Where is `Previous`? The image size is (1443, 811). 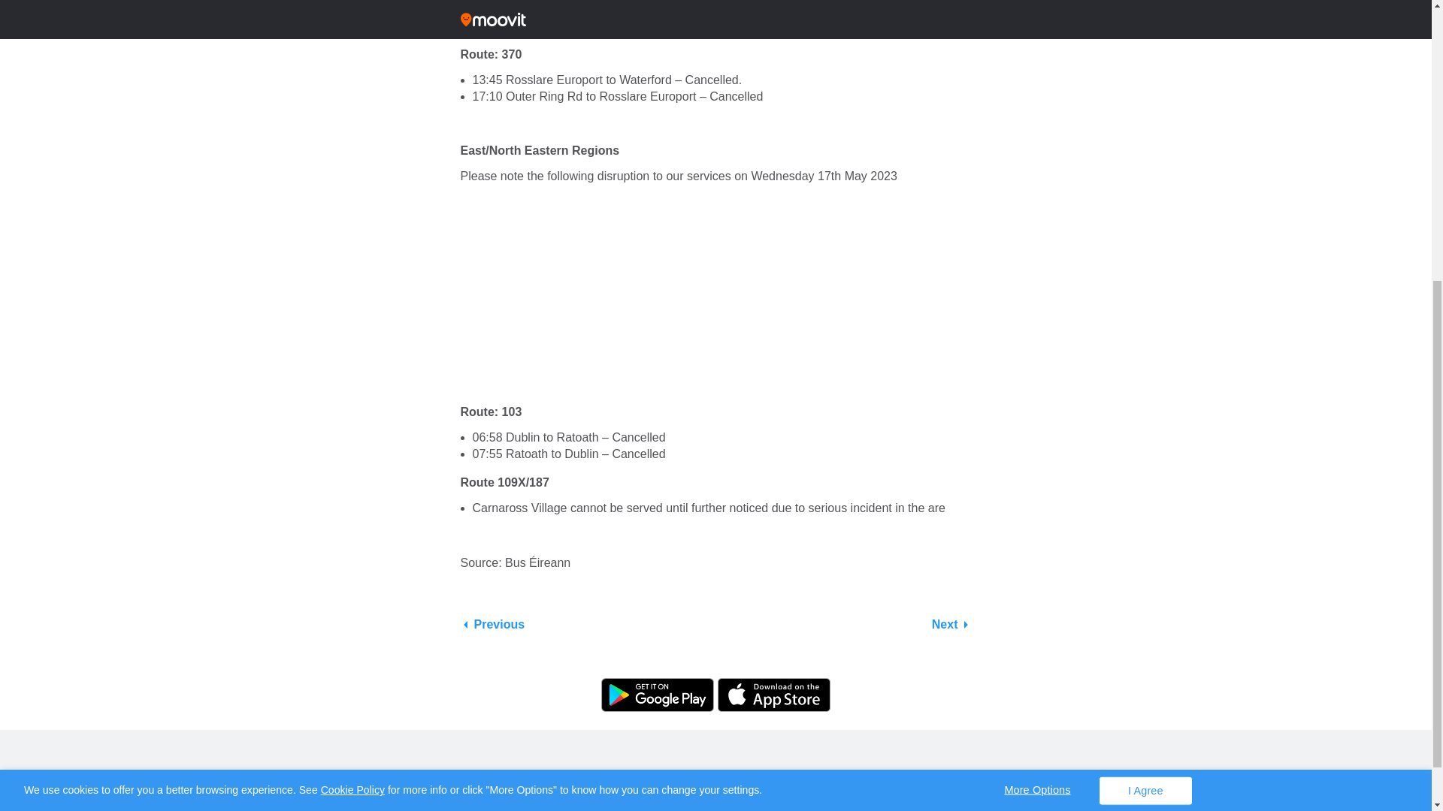 Previous is located at coordinates (492, 625).